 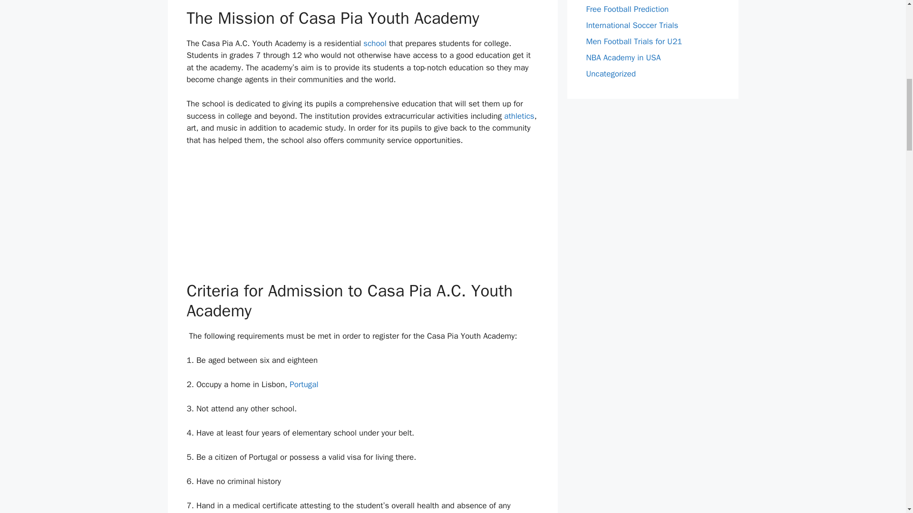 I want to click on school, so click(x=376, y=43).